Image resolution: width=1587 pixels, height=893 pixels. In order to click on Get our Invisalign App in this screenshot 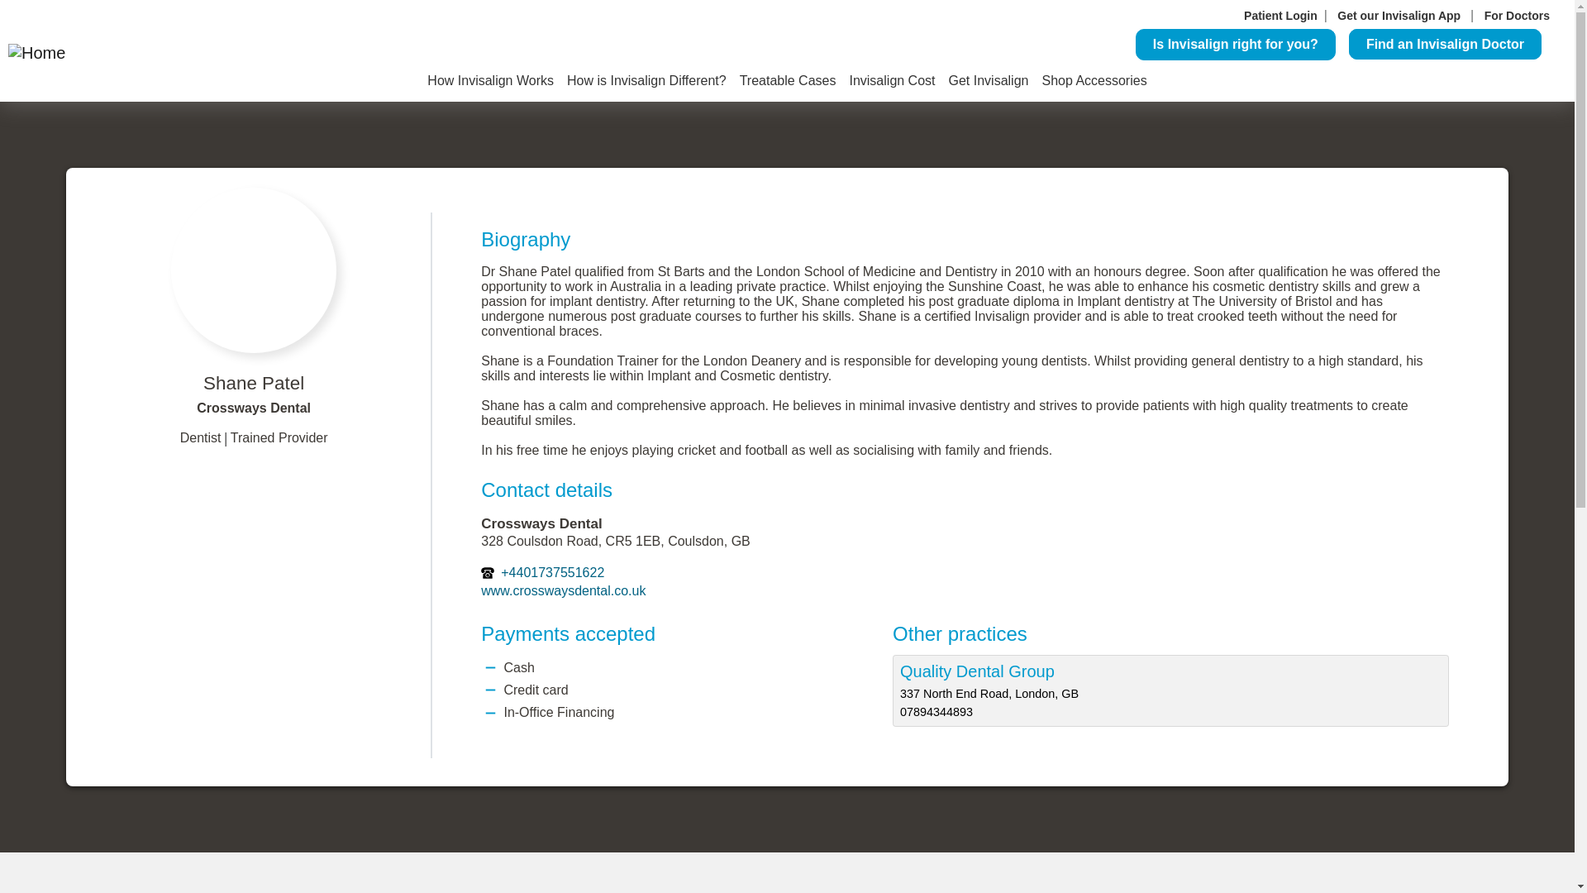, I will do `click(1400, 15)`.